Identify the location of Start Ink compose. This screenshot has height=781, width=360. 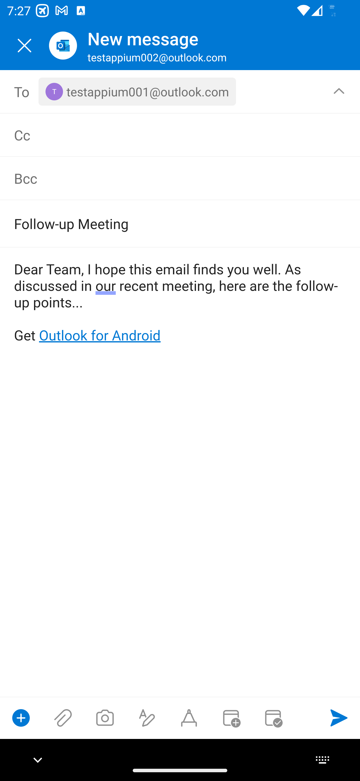
(189, 718).